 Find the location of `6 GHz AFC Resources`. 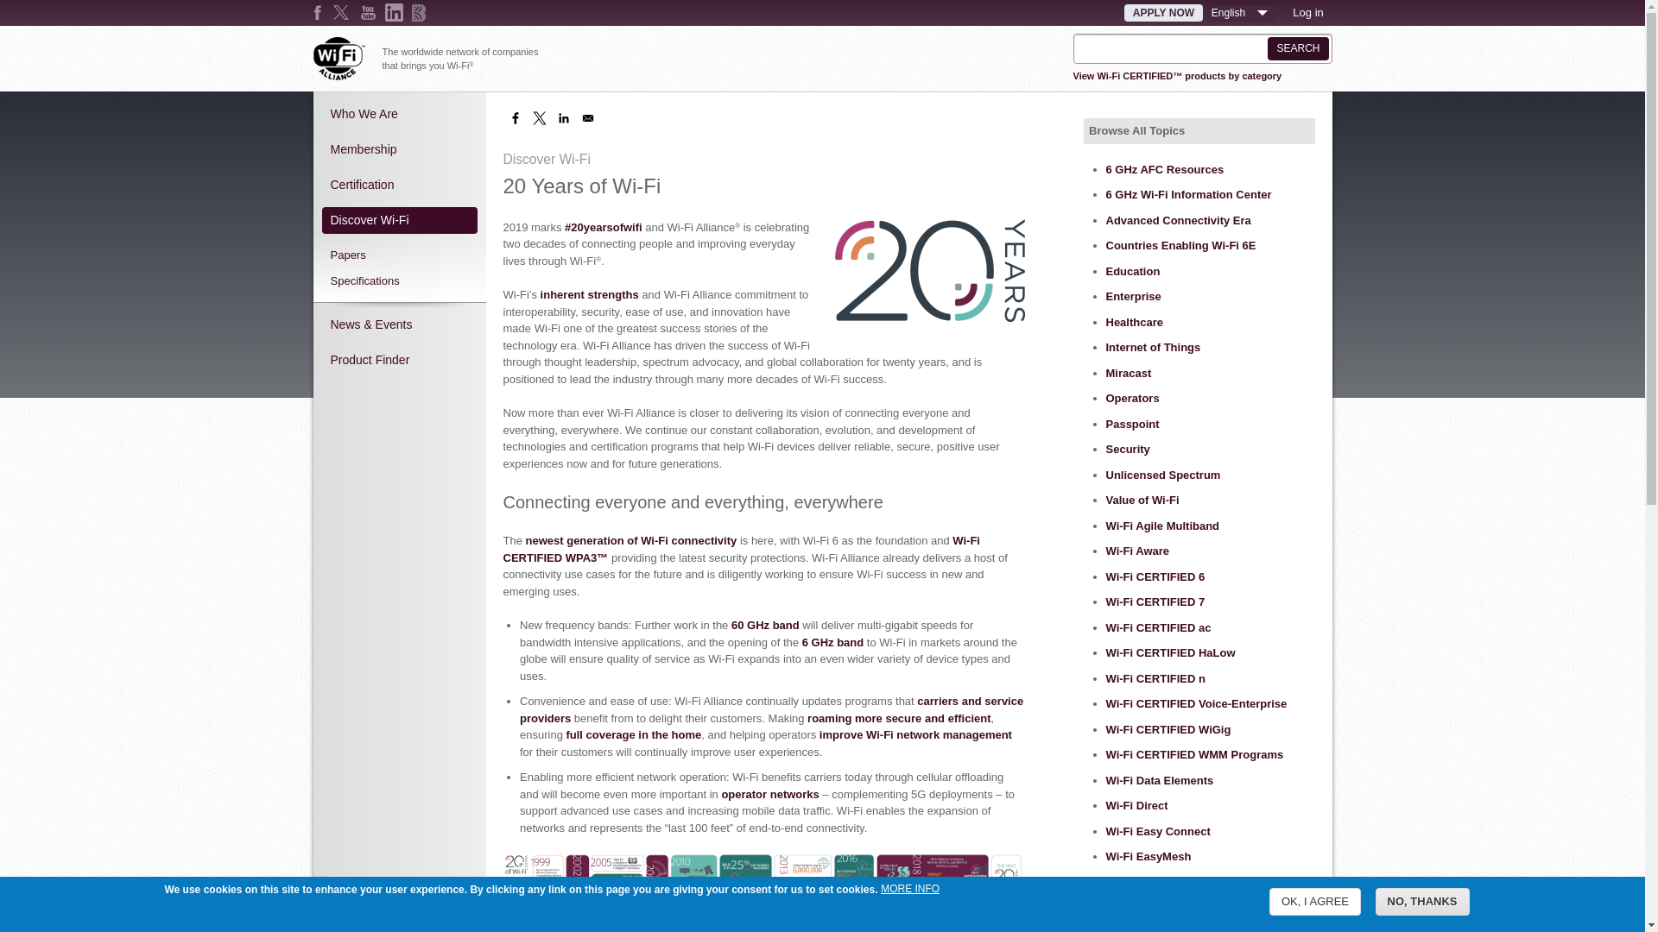

6 GHz AFC Resources is located at coordinates (1164, 169).